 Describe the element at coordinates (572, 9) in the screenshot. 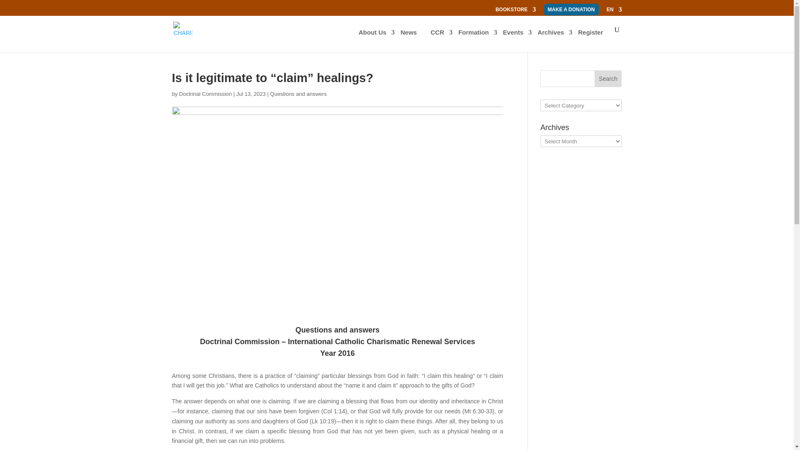

I see `MAKE A DONATION` at that location.